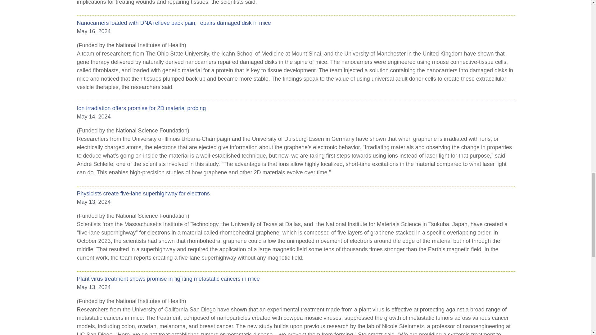  I want to click on Ion irradiation offers promise for 2D material probing, so click(296, 108).